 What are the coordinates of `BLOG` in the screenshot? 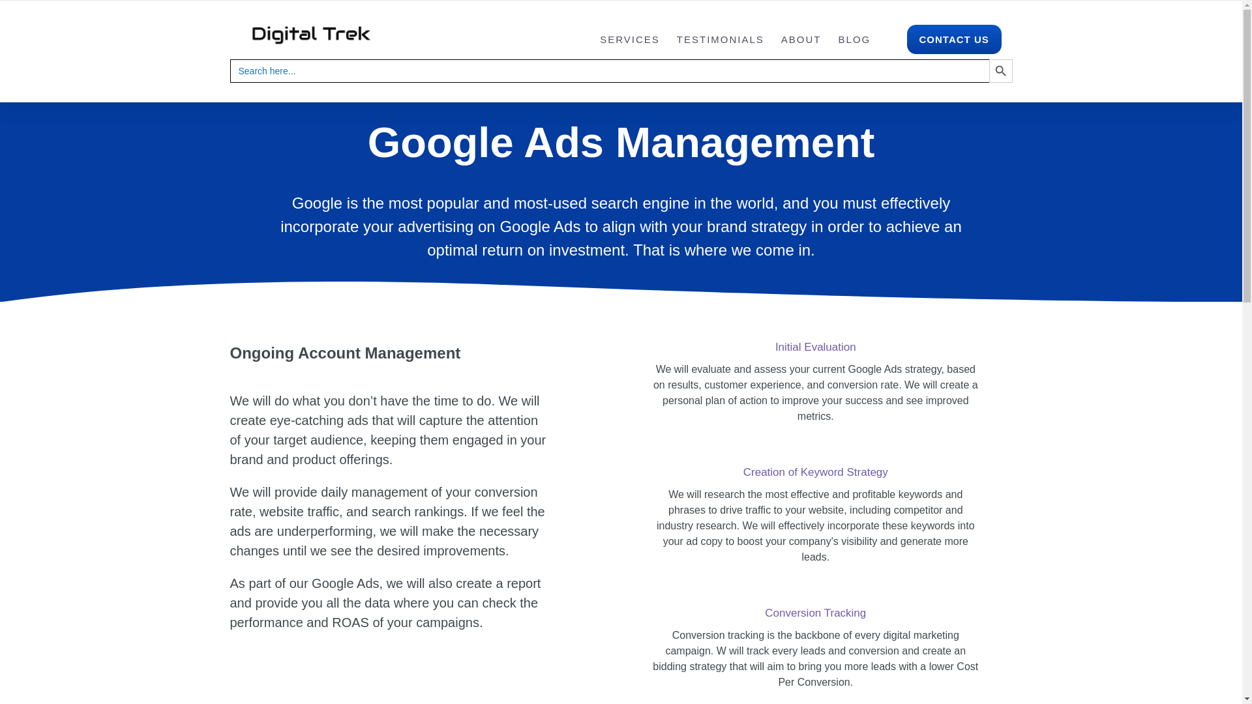 It's located at (855, 39).